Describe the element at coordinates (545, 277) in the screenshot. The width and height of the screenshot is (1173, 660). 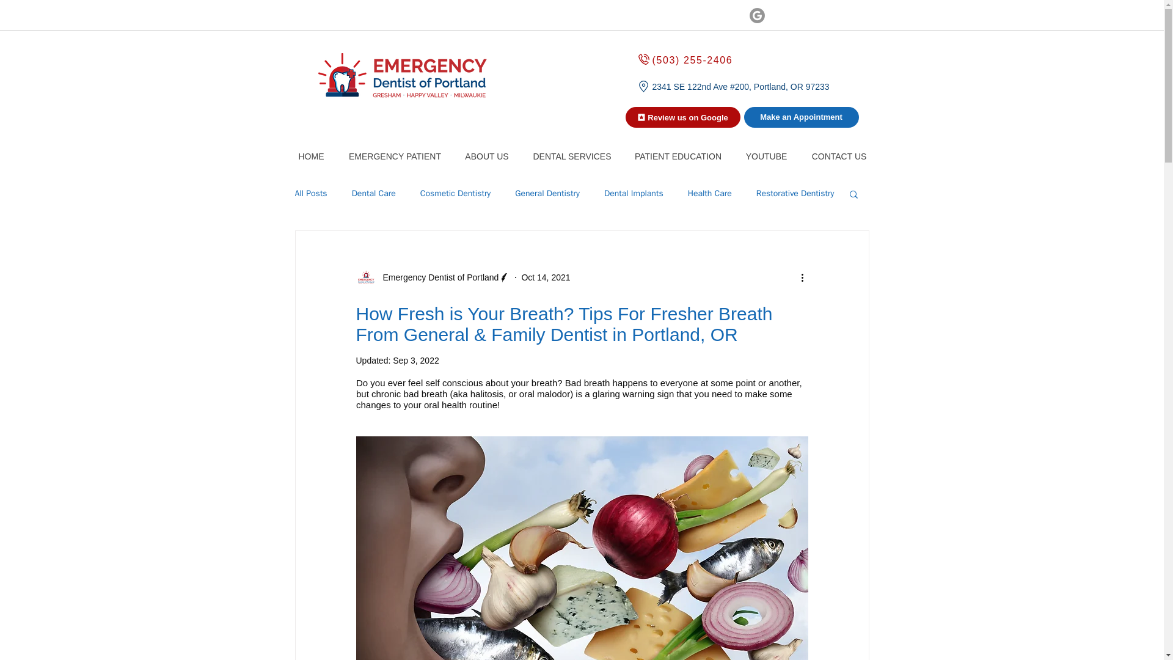
I see `Oct 14, 2021` at that location.